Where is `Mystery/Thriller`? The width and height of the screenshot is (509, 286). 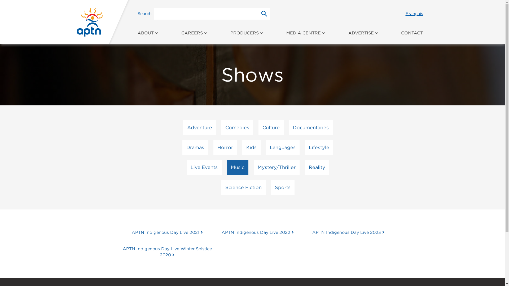
Mystery/Thriller is located at coordinates (276, 167).